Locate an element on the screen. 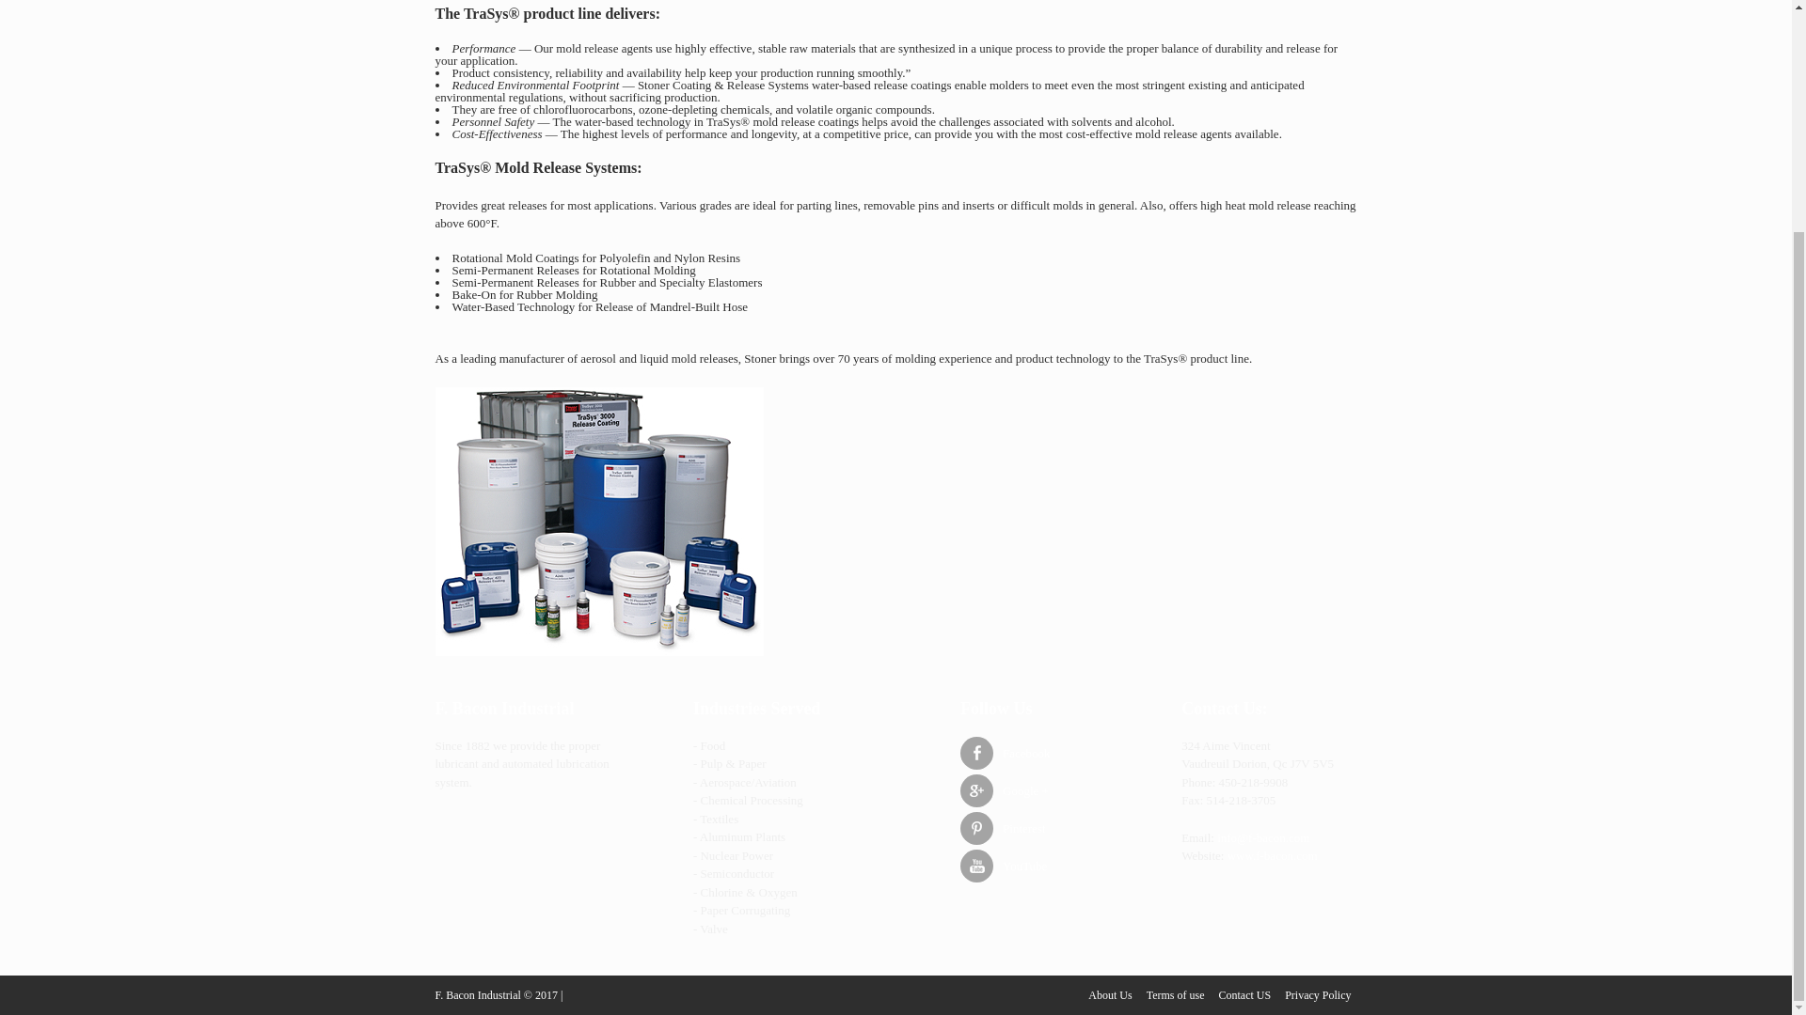 The width and height of the screenshot is (1806, 1015). Google Plus is located at coordinates (1042, 790).